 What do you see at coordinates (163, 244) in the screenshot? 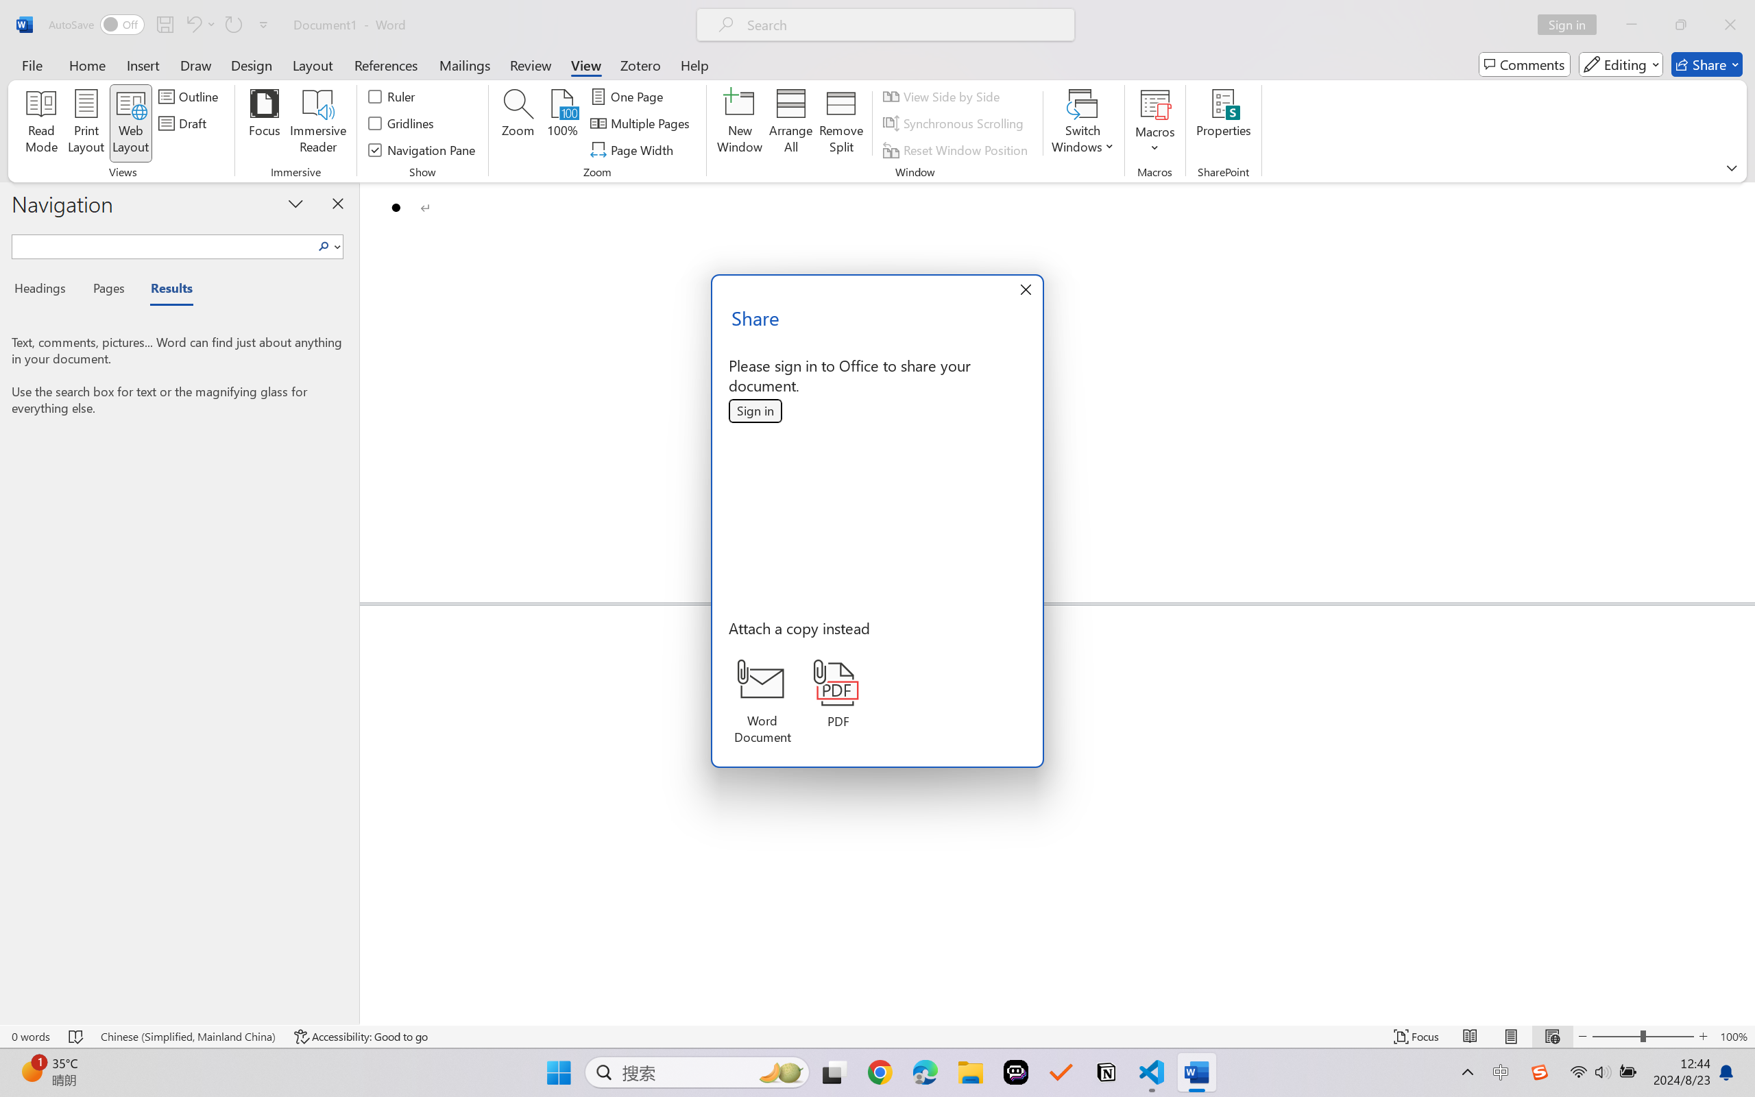
I see `Search document` at bounding box center [163, 244].